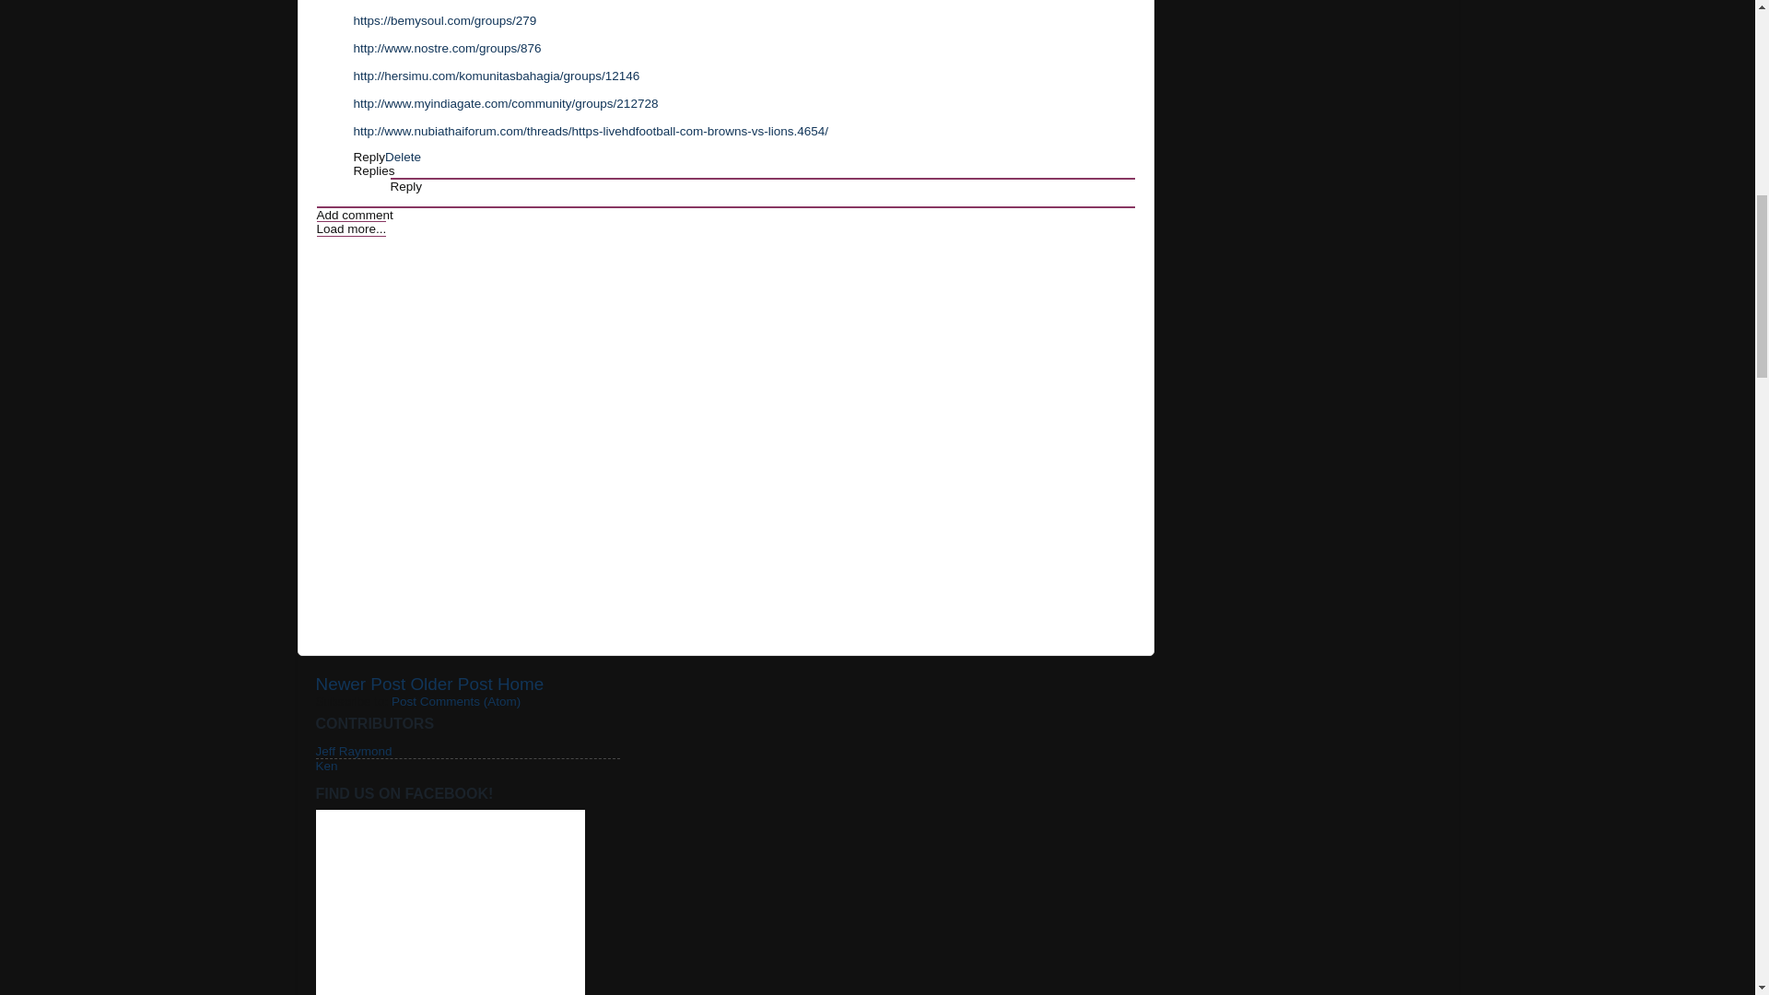 Image resolution: width=1769 pixels, height=995 pixels. What do you see at coordinates (374, 171) in the screenshot?
I see `Replies` at bounding box center [374, 171].